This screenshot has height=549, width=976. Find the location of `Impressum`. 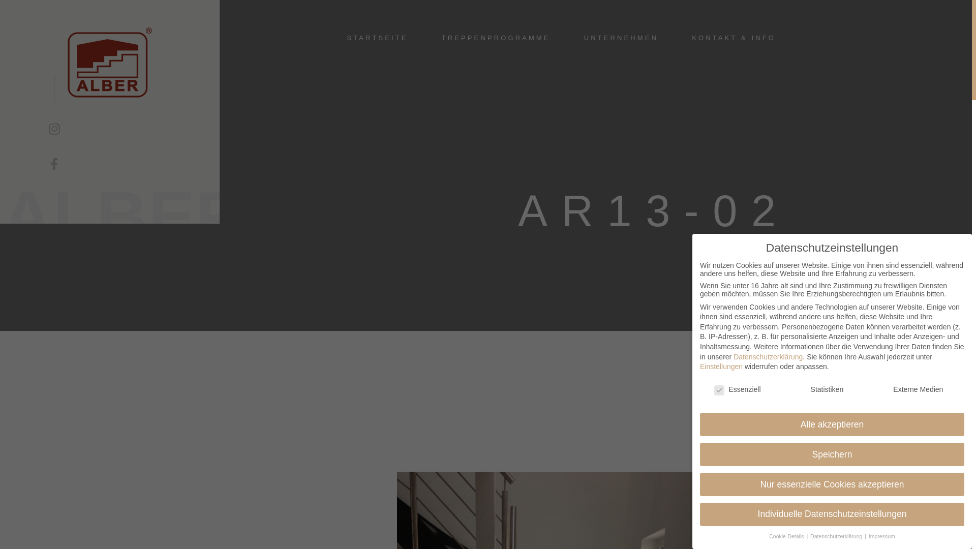

Impressum is located at coordinates (882, 536).